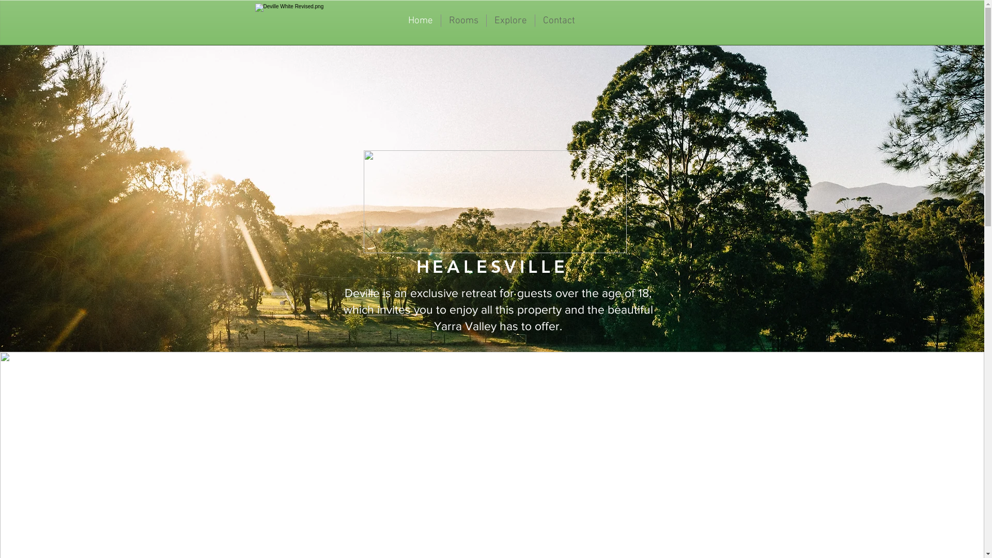 The image size is (992, 558). I want to click on Rooms, so click(464, 21).